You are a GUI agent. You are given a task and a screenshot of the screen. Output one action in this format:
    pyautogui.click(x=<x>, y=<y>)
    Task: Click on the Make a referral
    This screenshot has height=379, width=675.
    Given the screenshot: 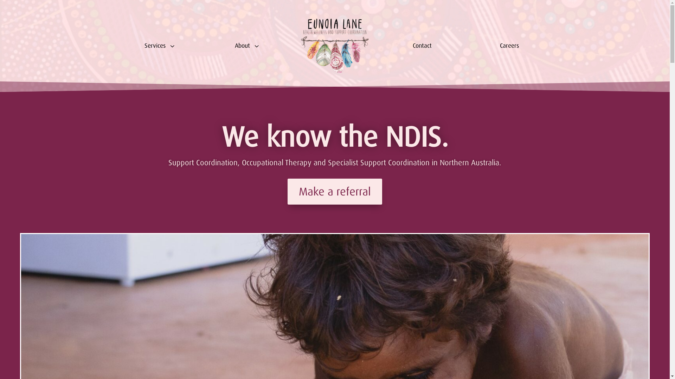 What is the action you would take?
    pyautogui.click(x=335, y=192)
    